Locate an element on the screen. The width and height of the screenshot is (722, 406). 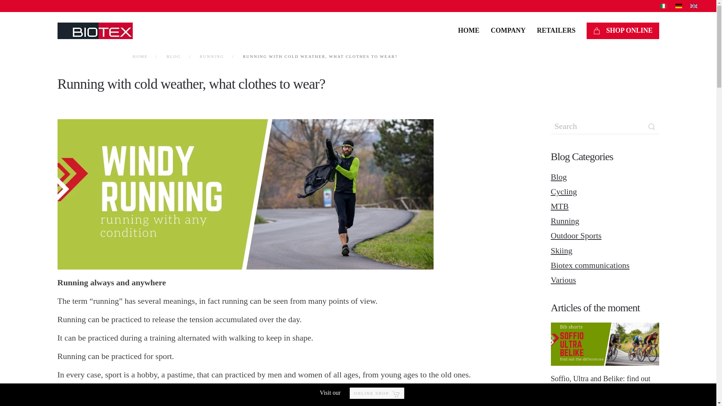
HOME is located at coordinates (140, 56).